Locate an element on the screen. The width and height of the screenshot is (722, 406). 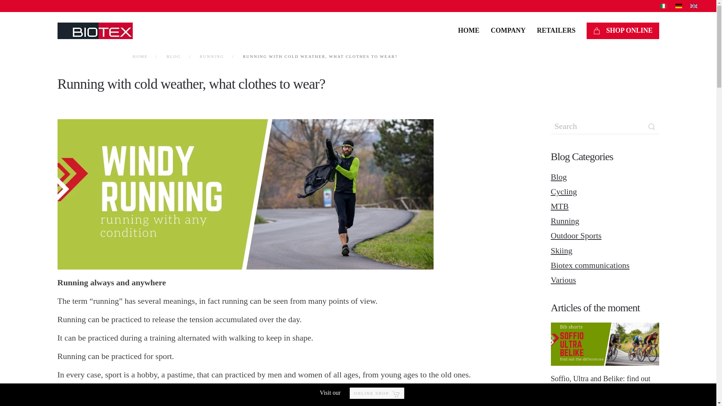
HOME is located at coordinates (140, 56).